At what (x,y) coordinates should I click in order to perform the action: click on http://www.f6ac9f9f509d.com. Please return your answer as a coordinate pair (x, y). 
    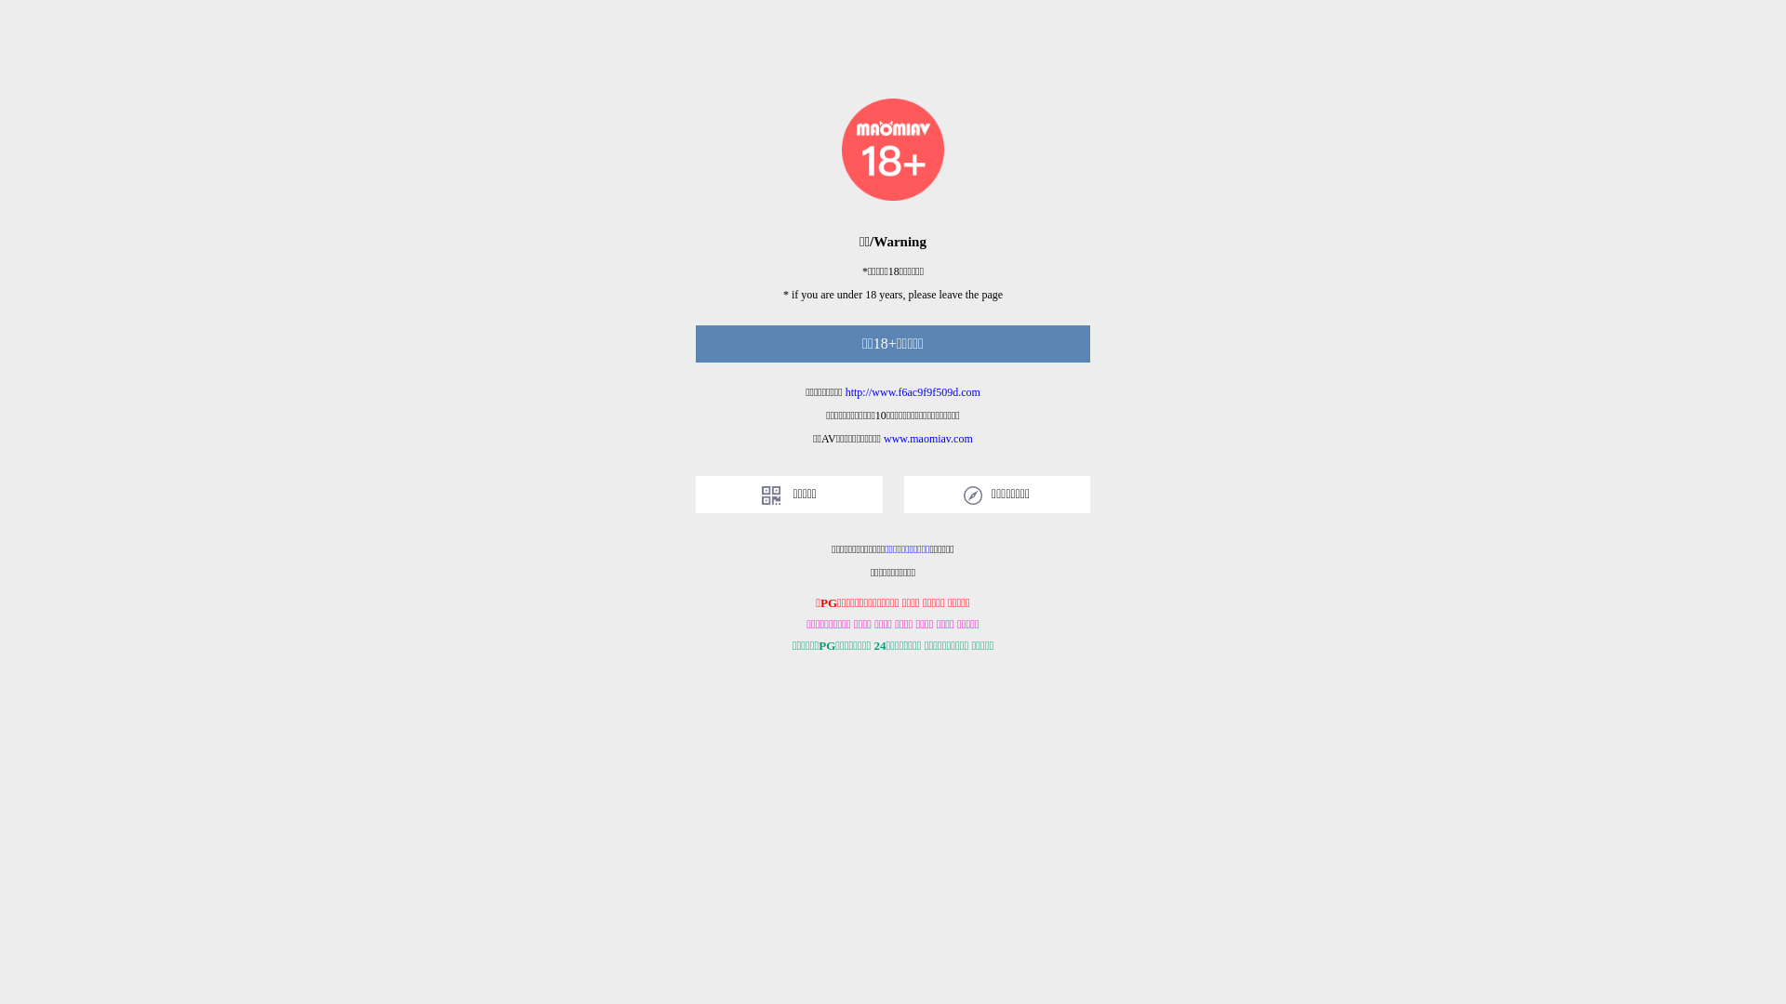
    Looking at the image, I should click on (913, 392).